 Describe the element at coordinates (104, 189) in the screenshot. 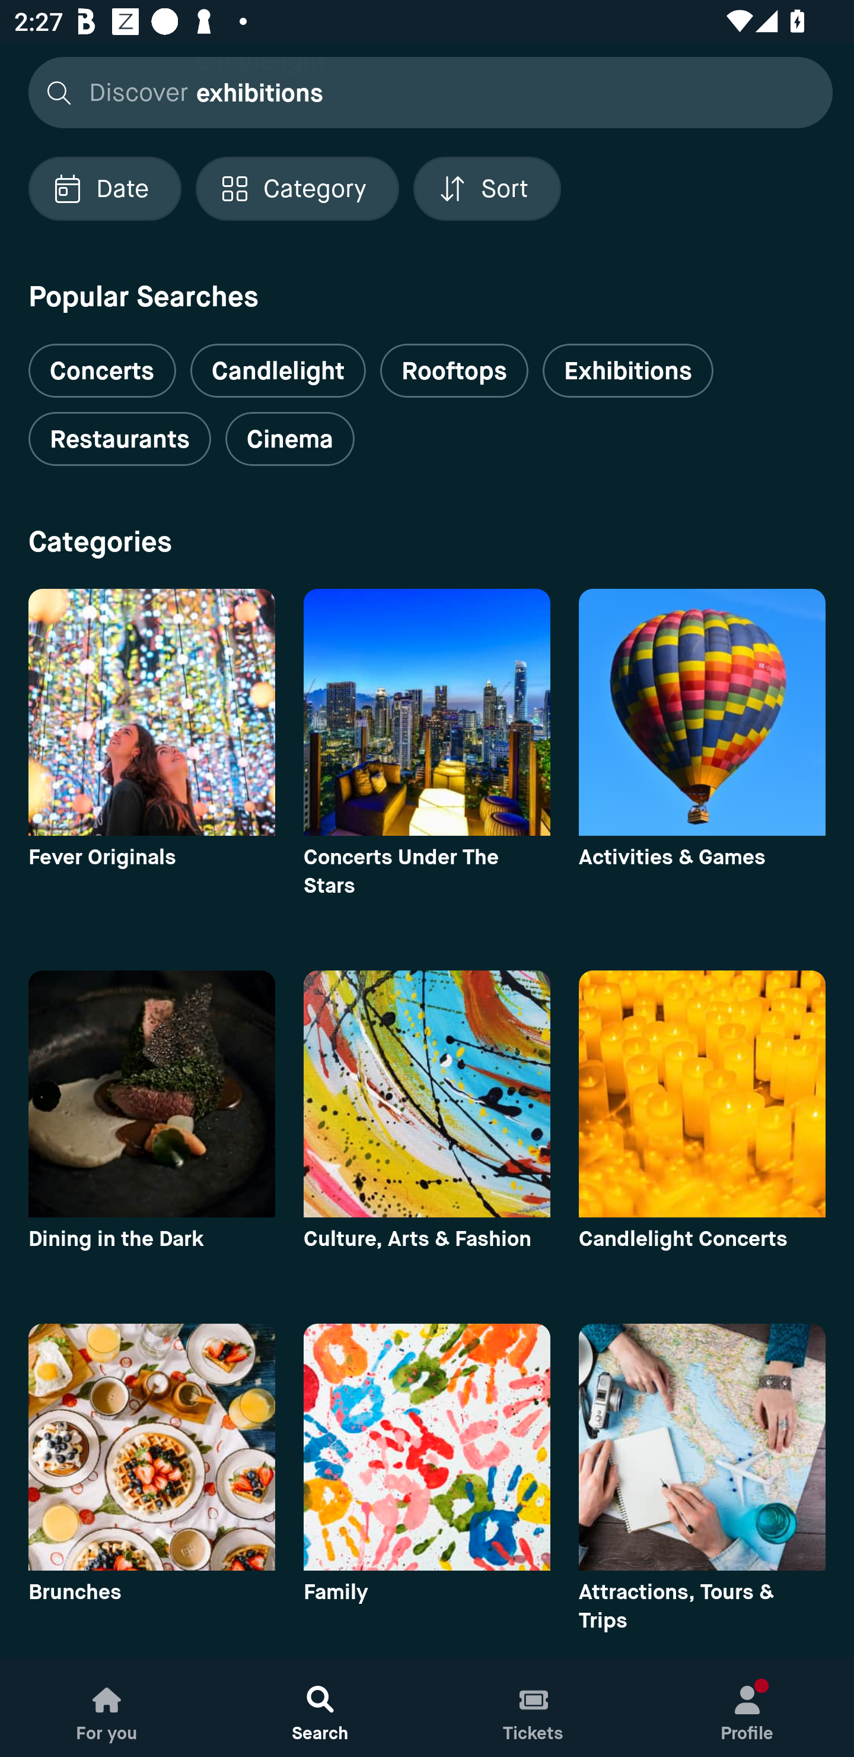

I see `Localized description Date` at that location.